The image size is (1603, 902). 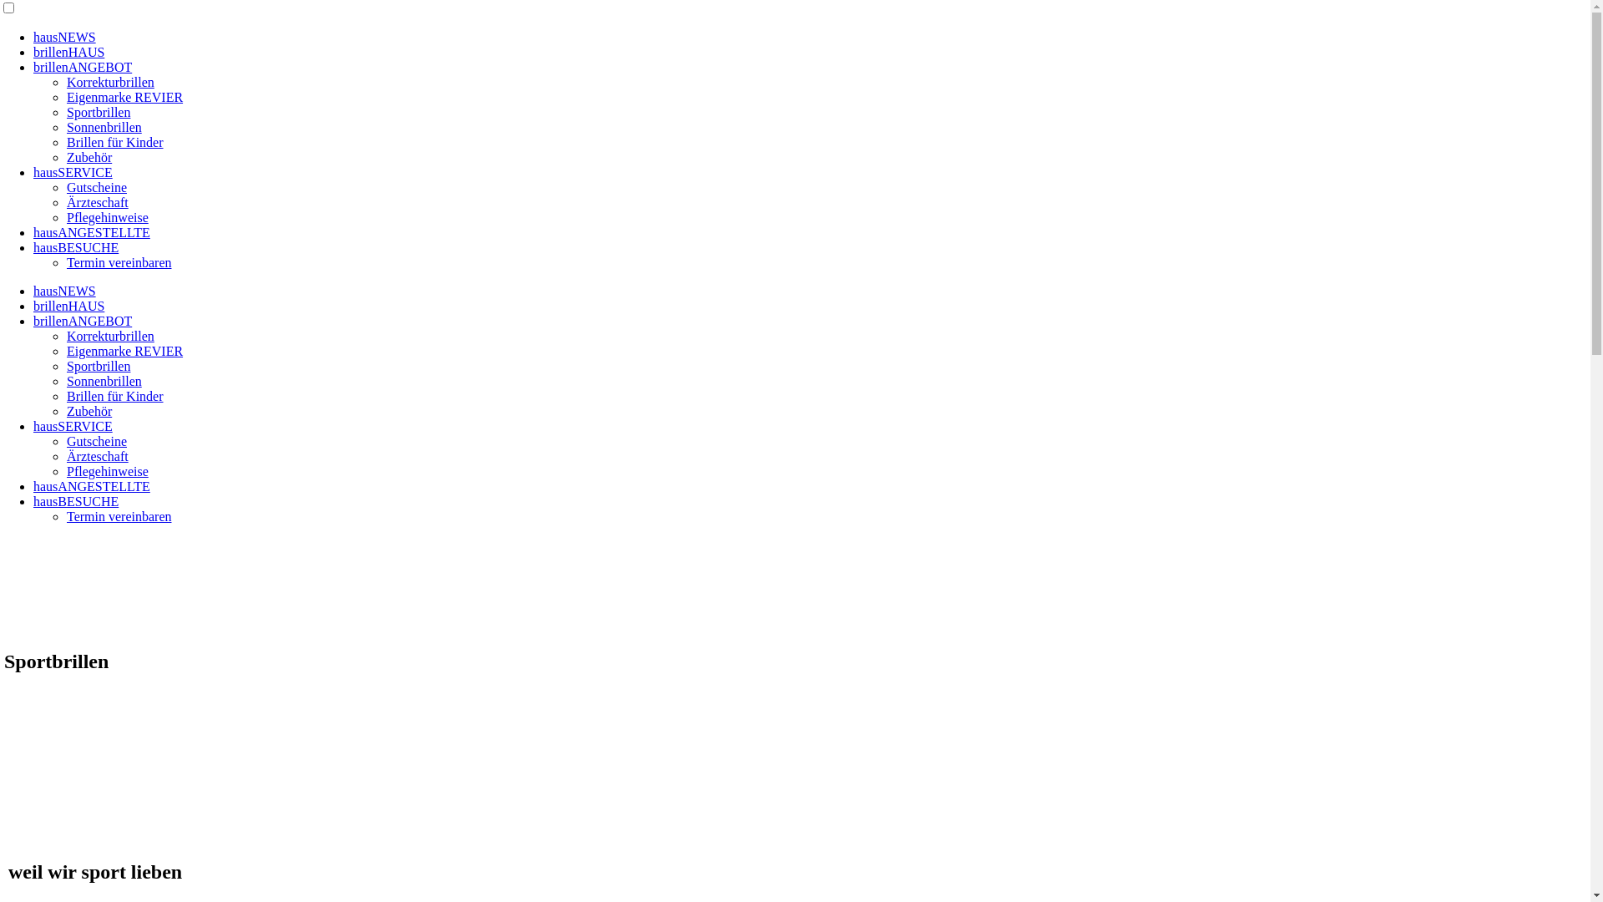 I want to click on Gutscheine, so click(x=97, y=441).